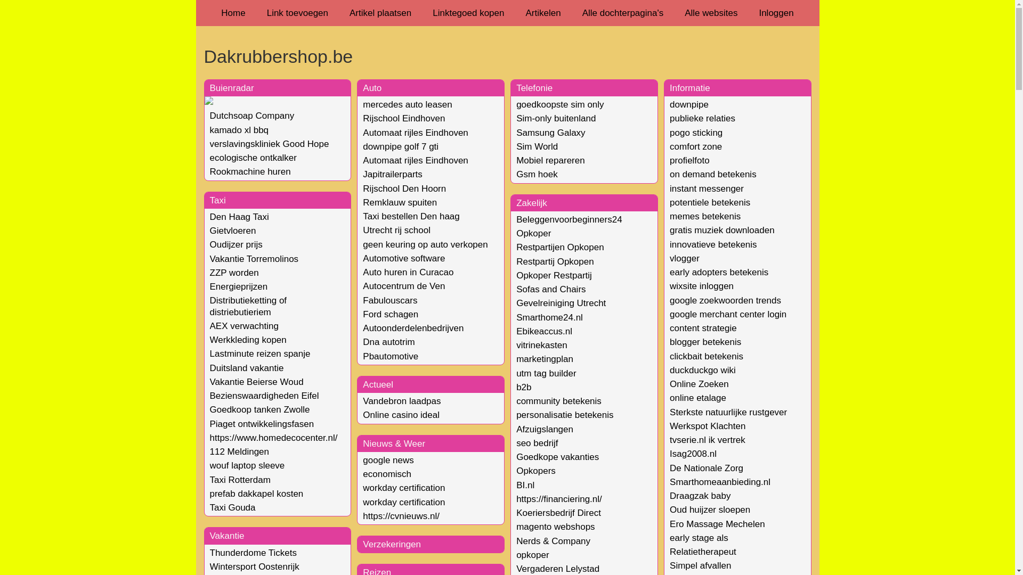  Describe the element at coordinates (416, 133) in the screenshot. I see `Automaat rijles Eindhoven` at that location.